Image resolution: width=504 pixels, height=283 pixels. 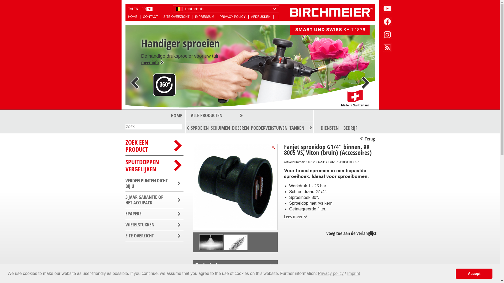 I want to click on IMPRESSUM, so click(x=205, y=17).